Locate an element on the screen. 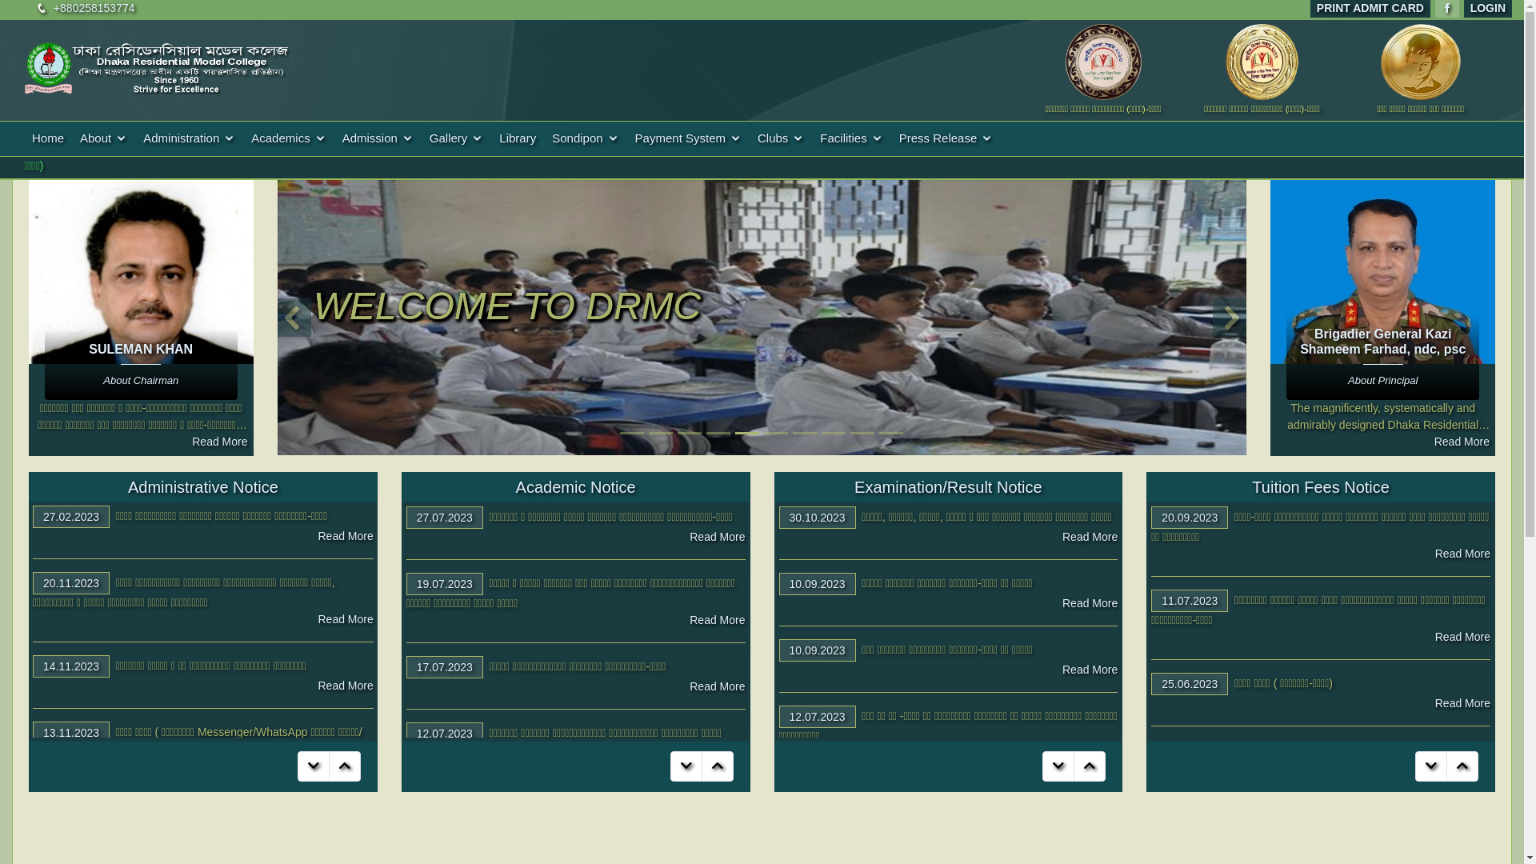  Read More is located at coordinates (717, 675).